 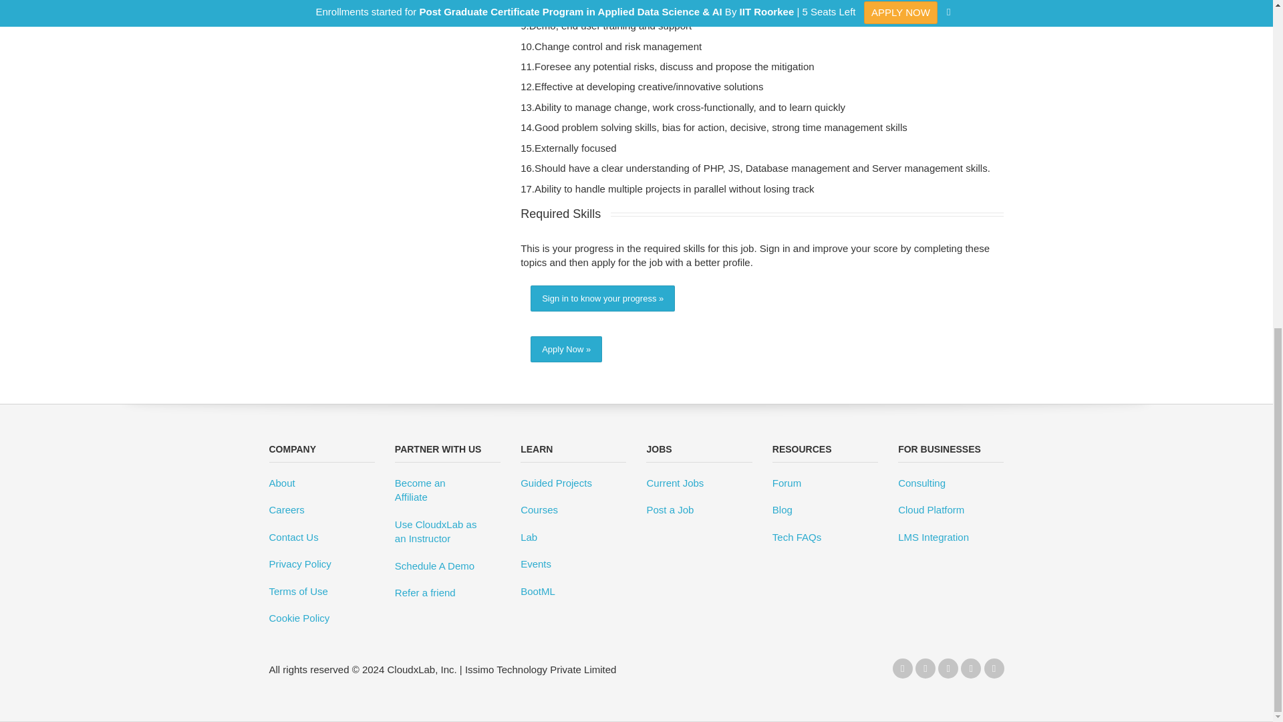 What do you see at coordinates (321, 594) in the screenshot?
I see `Terms of Use` at bounding box center [321, 594].